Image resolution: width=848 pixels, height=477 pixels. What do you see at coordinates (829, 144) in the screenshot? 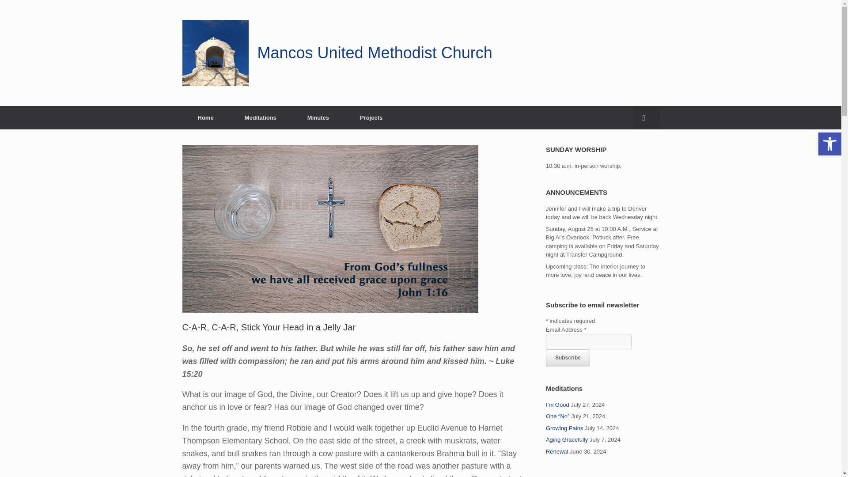
I see `Accessibility Tools` at bounding box center [829, 144].